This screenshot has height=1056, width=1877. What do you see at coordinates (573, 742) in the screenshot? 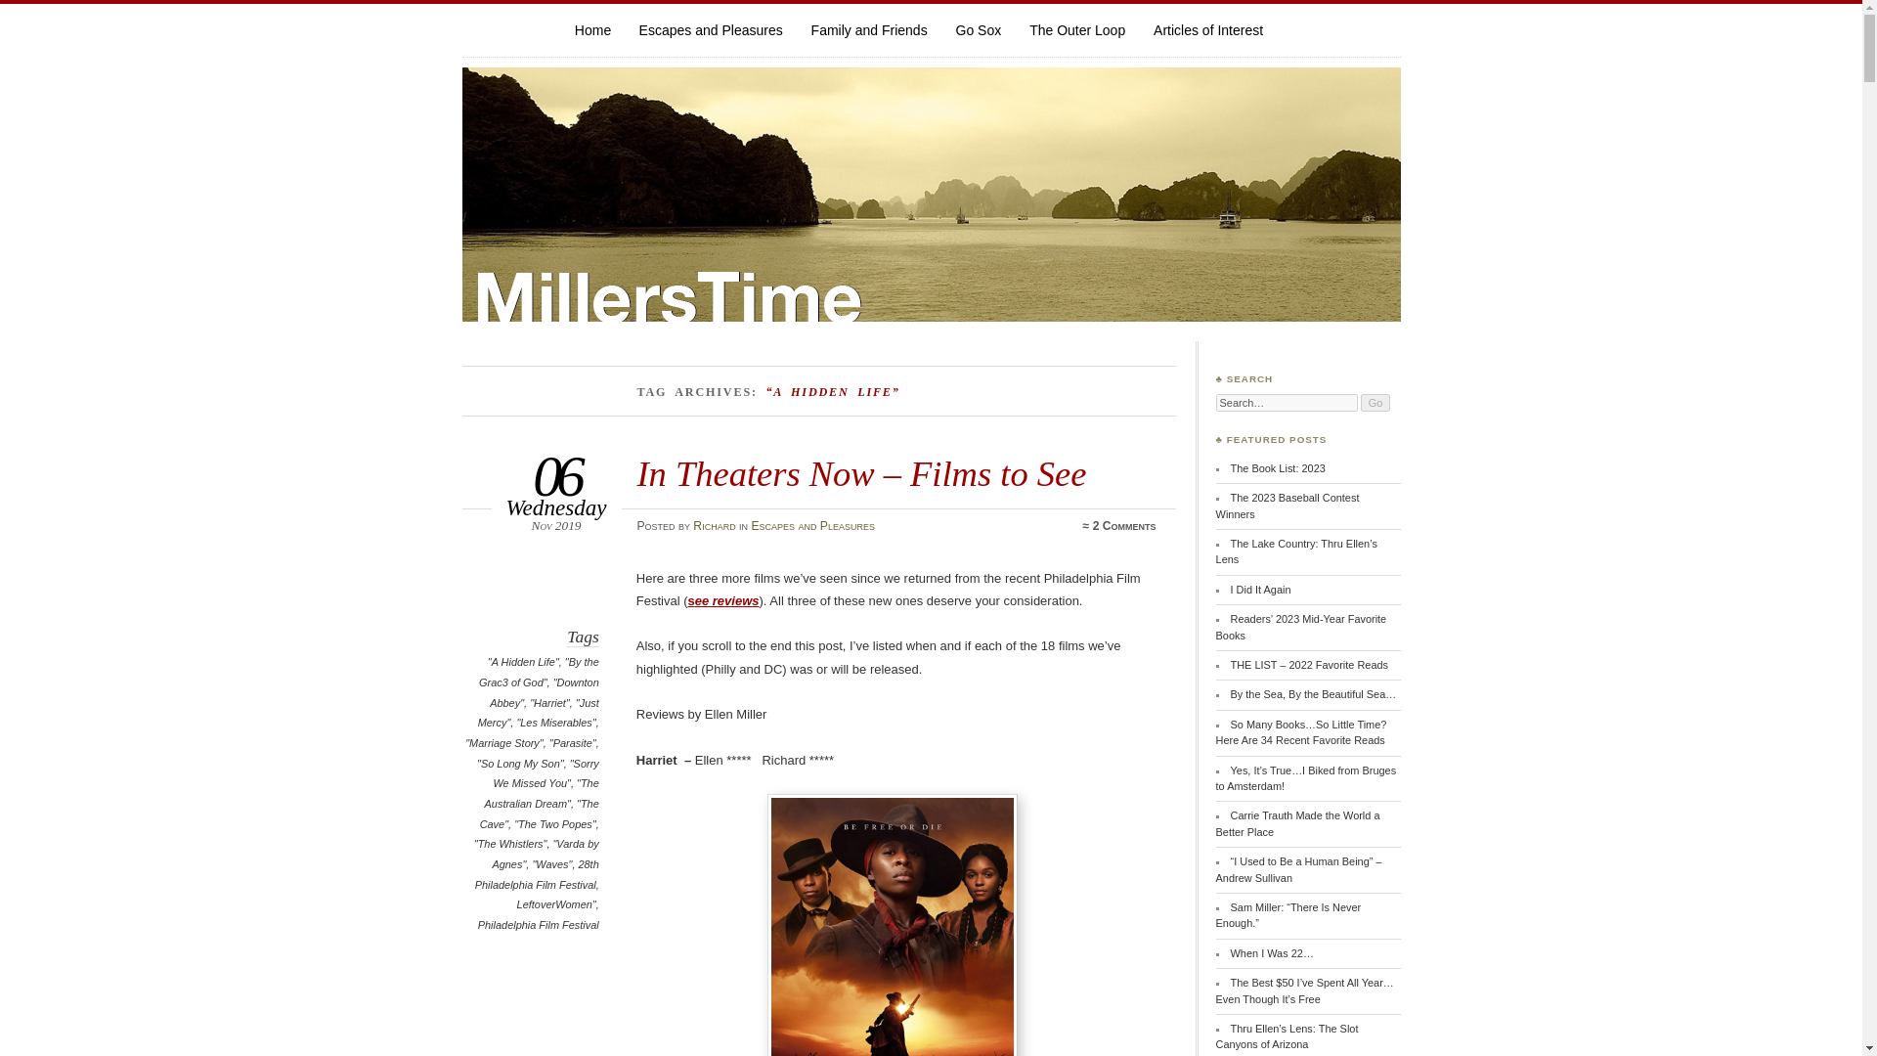
I see `"Parasite"` at bounding box center [573, 742].